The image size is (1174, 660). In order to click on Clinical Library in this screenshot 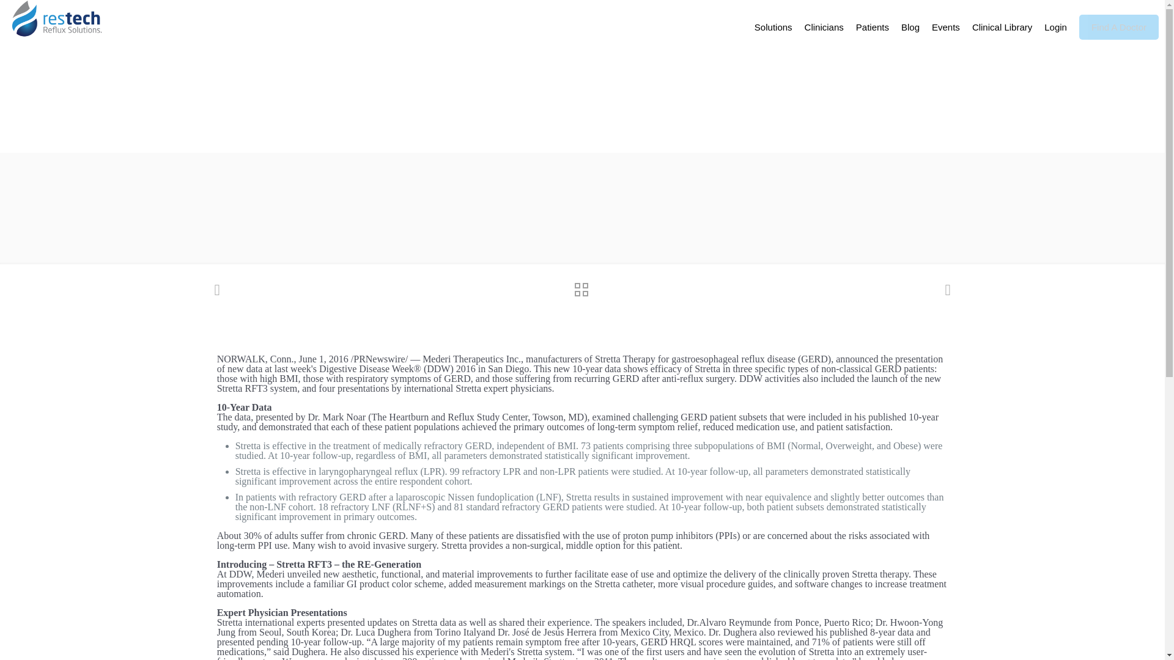, I will do `click(1002, 27)`.